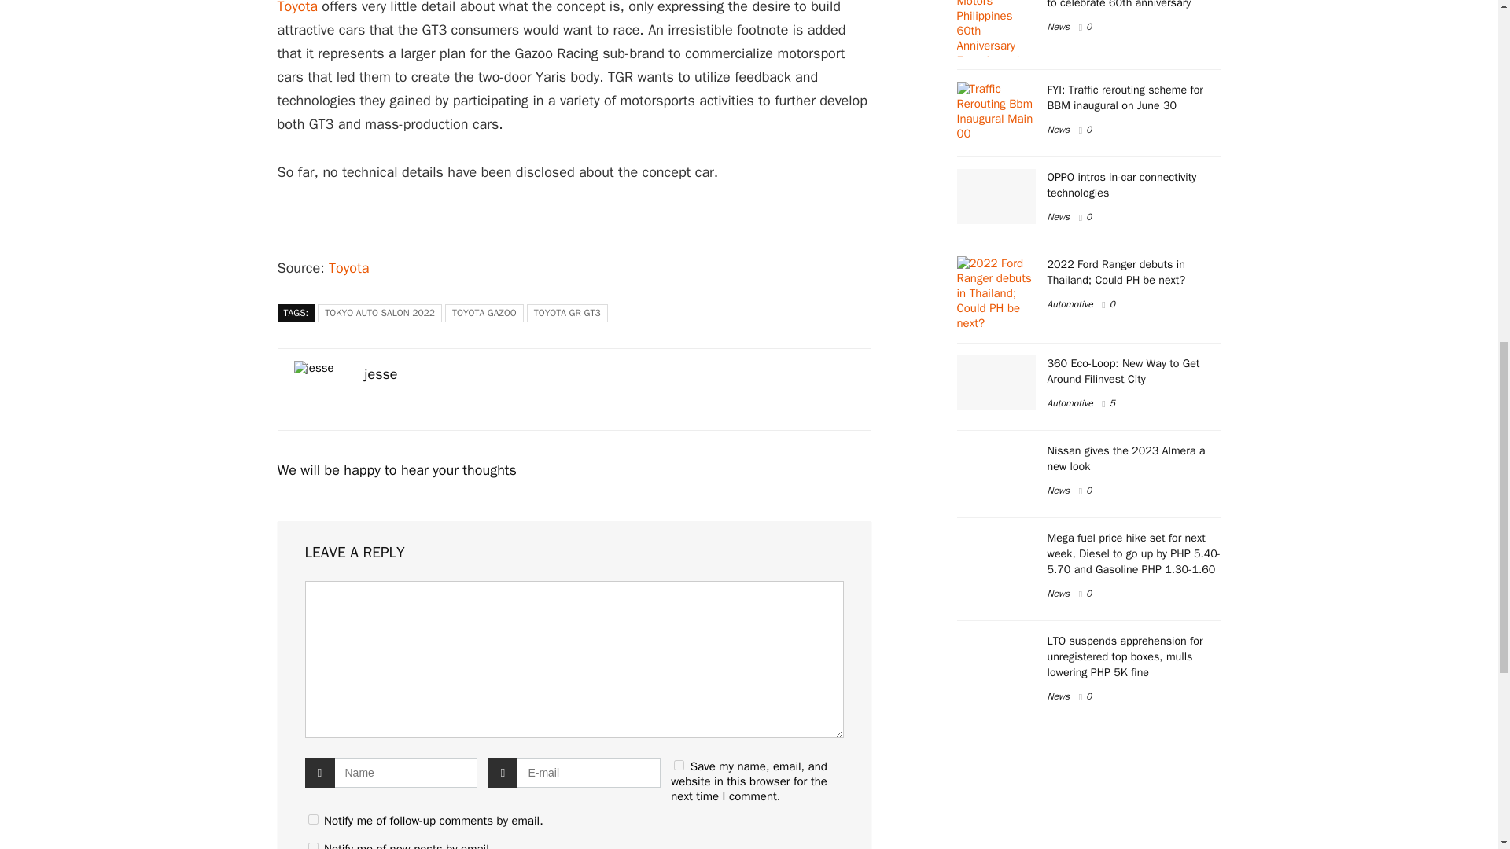 The height and width of the screenshot is (849, 1510). What do you see at coordinates (678, 764) in the screenshot?
I see `yes` at bounding box center [678, 764].